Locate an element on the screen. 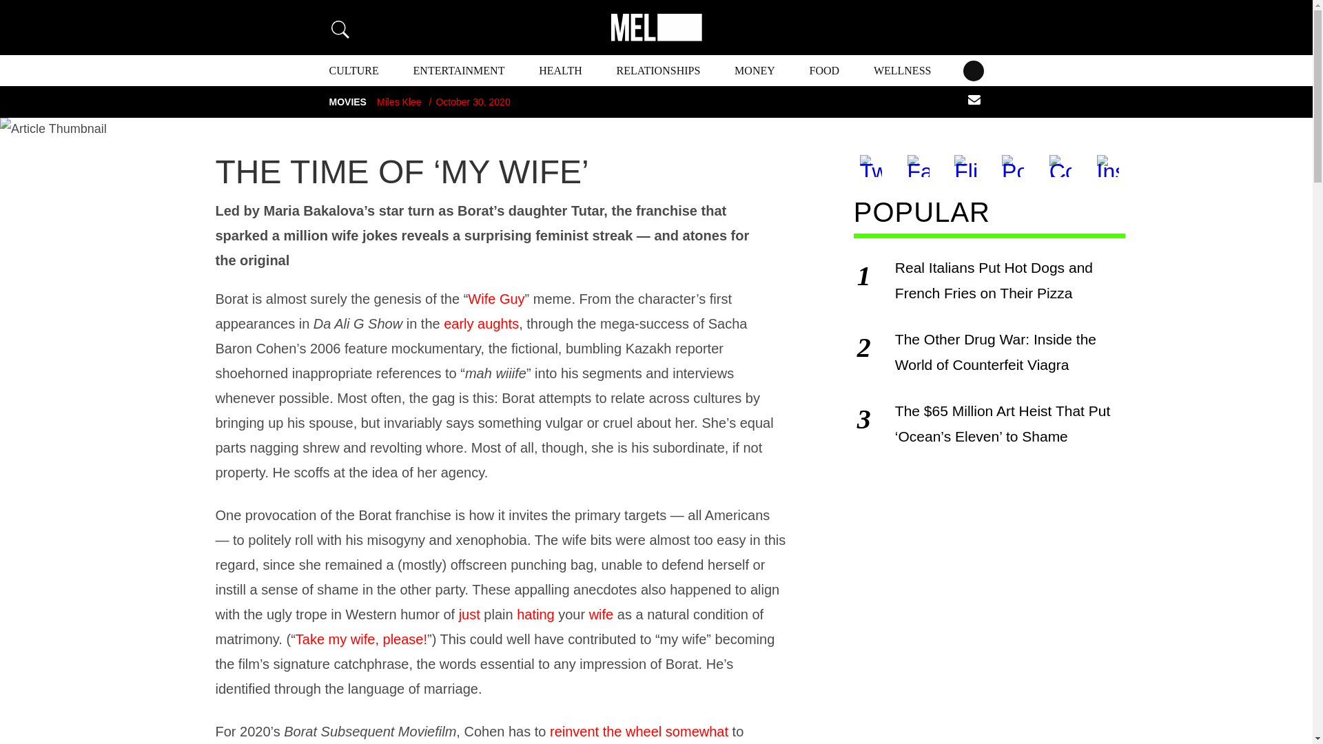 This screenshot has width=1323, height=744. ENTERTAINMENT is located at coordinates (459, 70).